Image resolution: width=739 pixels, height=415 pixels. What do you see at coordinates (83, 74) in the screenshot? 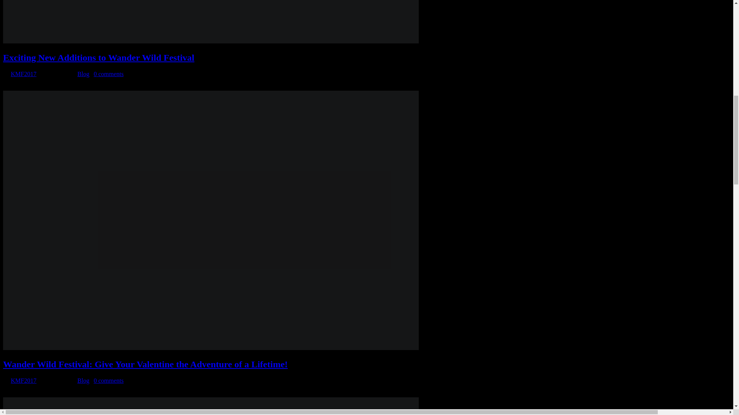
I see `Blog` at bounding box center [83, 74].